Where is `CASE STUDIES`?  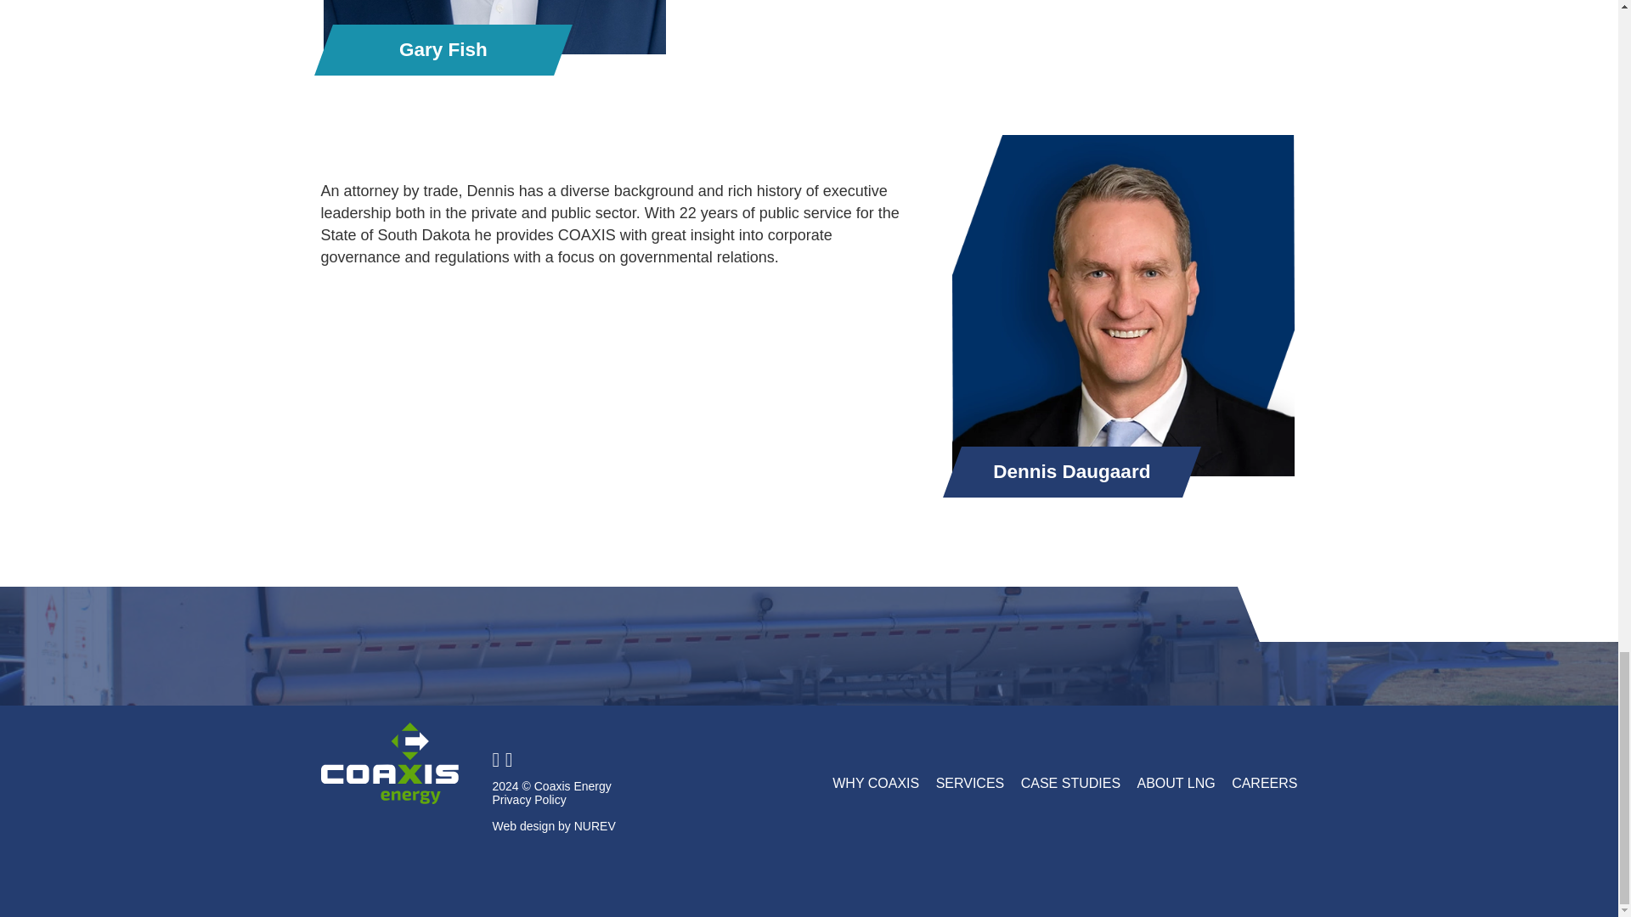 CASE STUDIES is located at coordinates (1070, 783).